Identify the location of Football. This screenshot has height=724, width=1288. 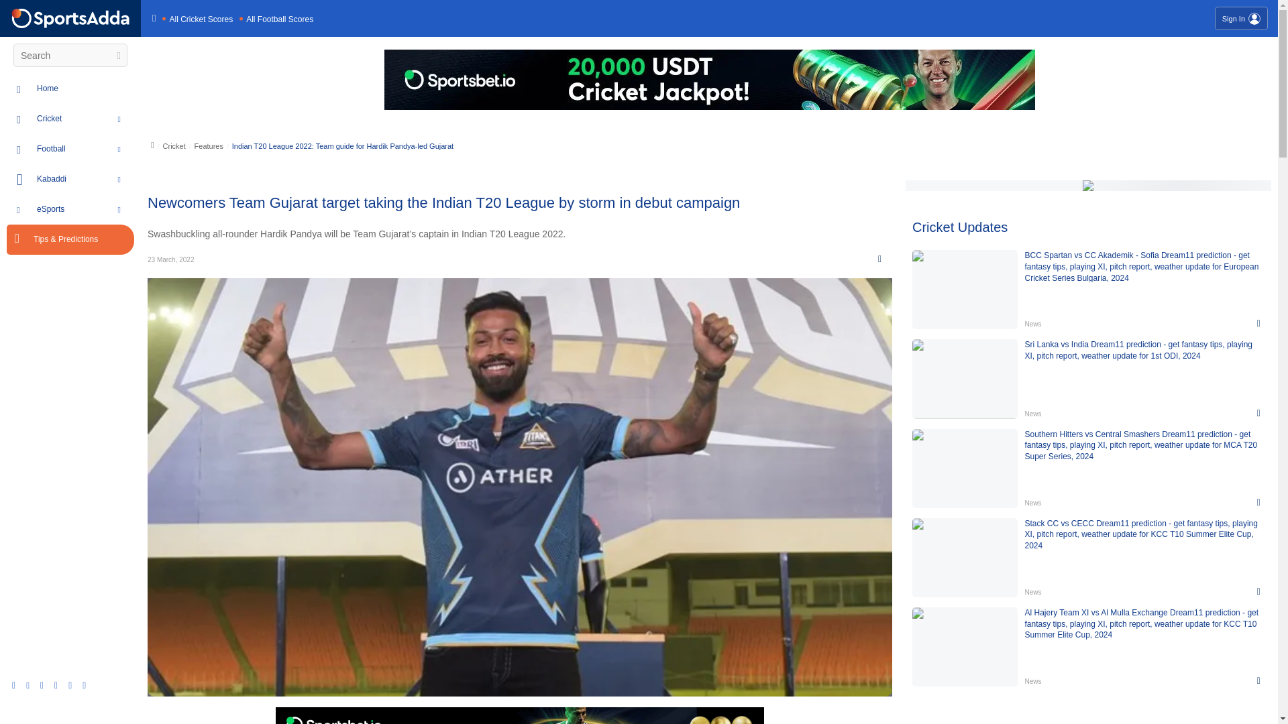
(85, 149).